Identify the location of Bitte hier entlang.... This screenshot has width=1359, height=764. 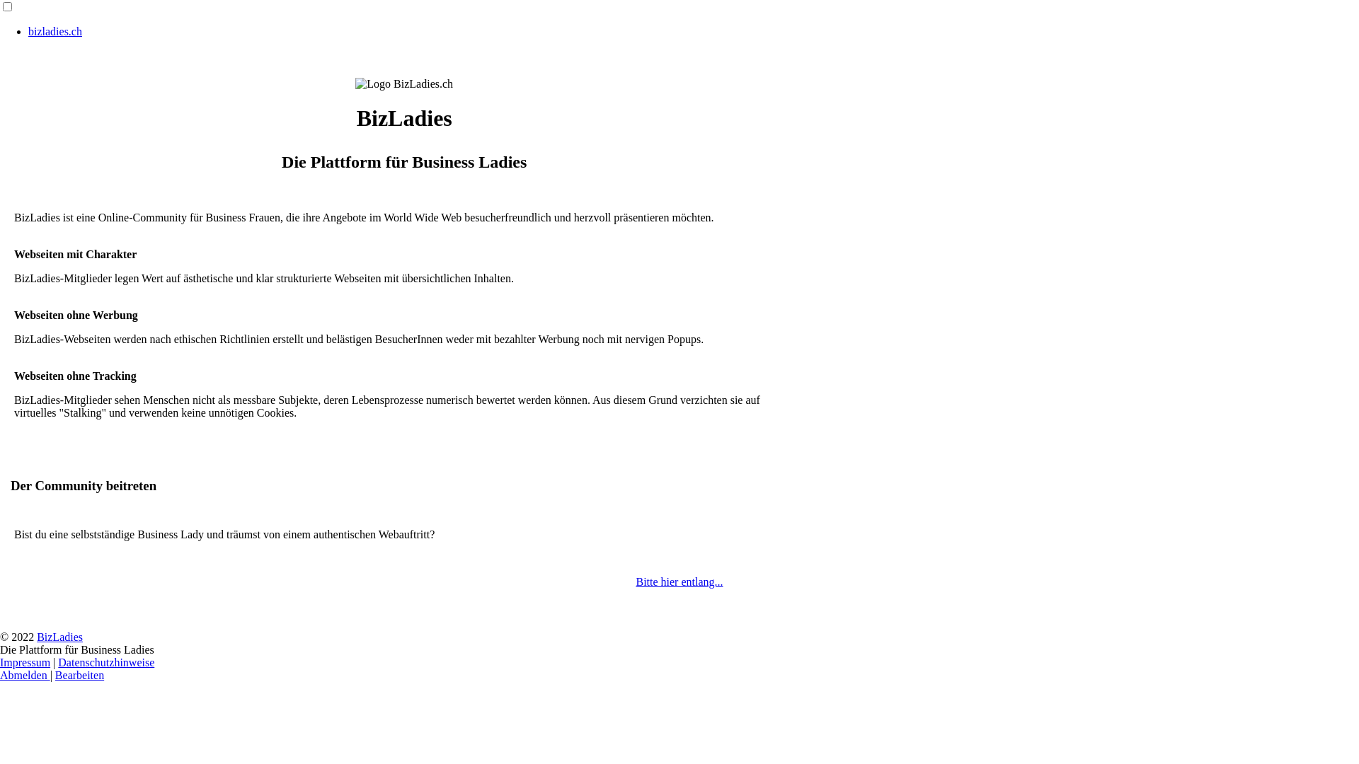
(679, 581).